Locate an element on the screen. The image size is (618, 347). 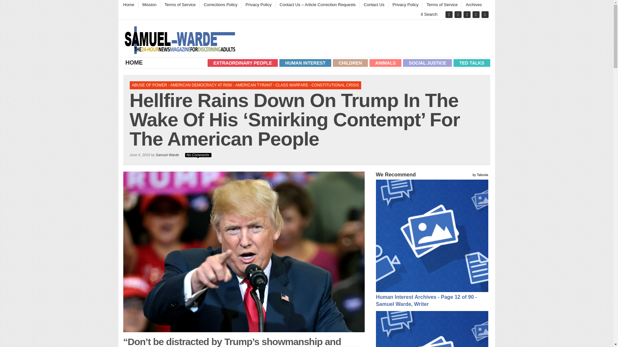
ABUSE OF POWER is located at coordinates (149, 85).